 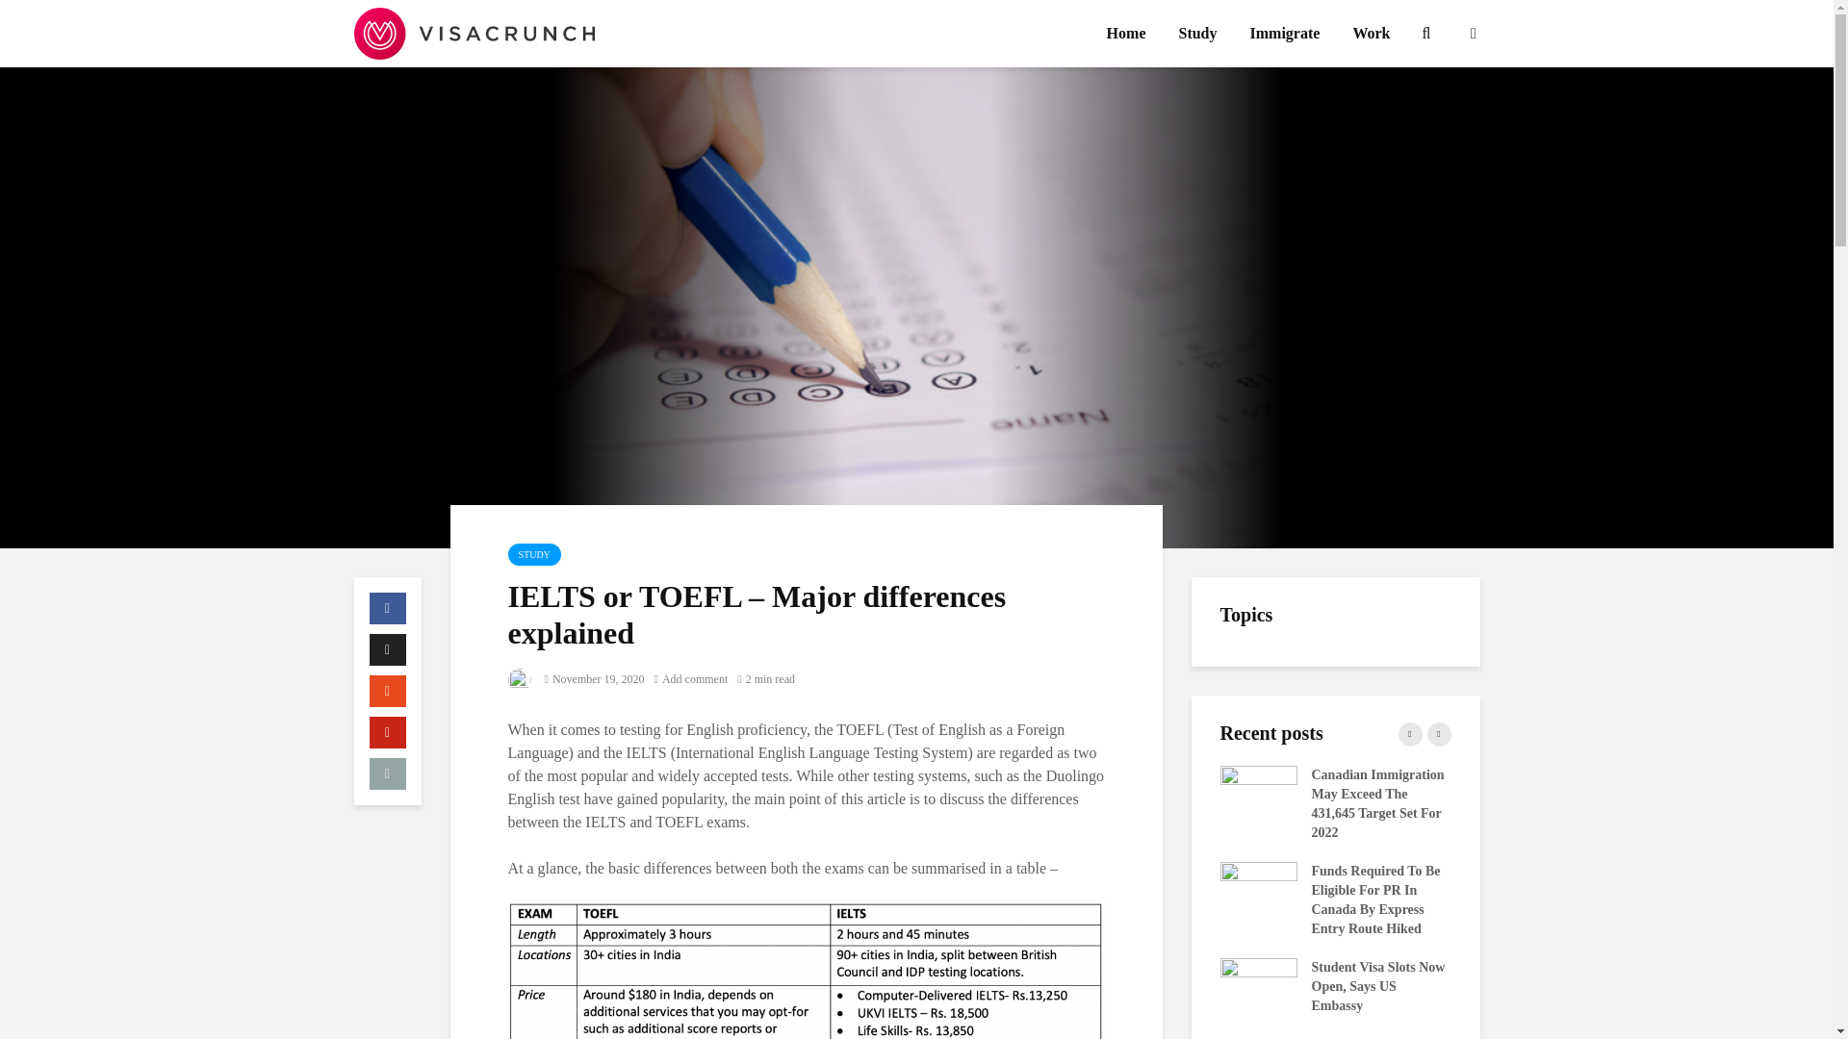 What do you see at coordinates (1197, 34) in the screenshot?
I see `Study` at bounding box center [1197, 34].